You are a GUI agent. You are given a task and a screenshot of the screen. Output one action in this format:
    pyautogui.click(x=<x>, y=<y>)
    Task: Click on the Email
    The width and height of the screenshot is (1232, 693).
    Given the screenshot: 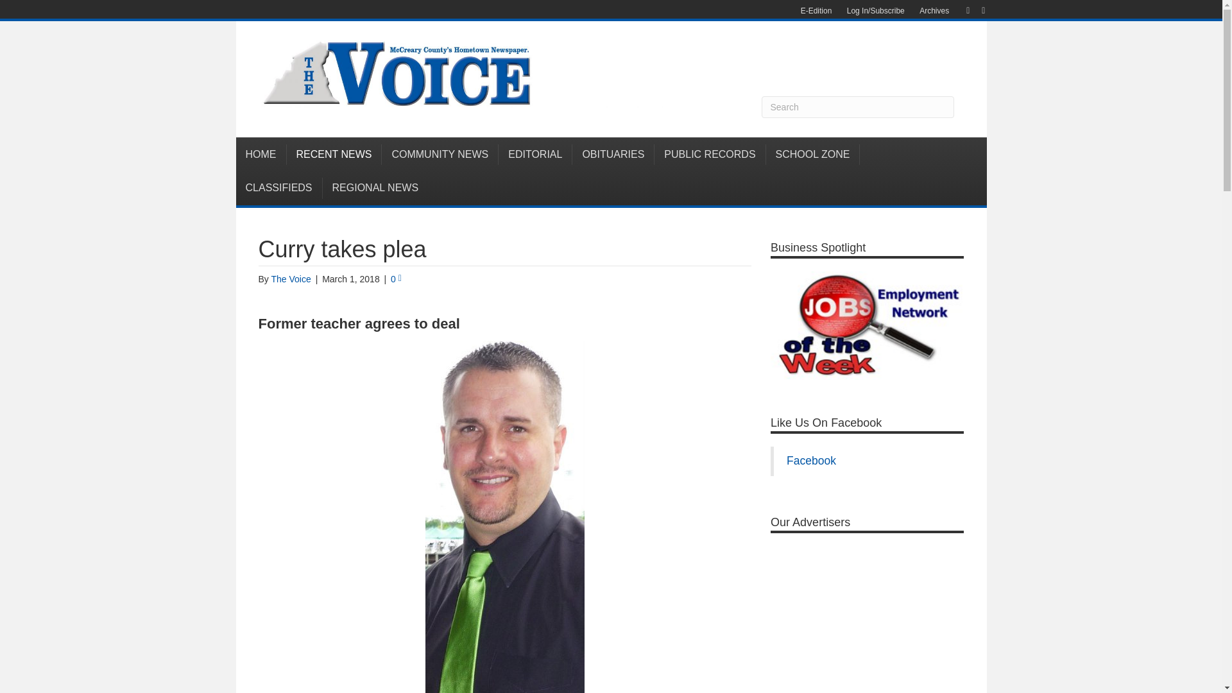 What is the action you would take?
    pyautogui.click(x=977, y=10)
    